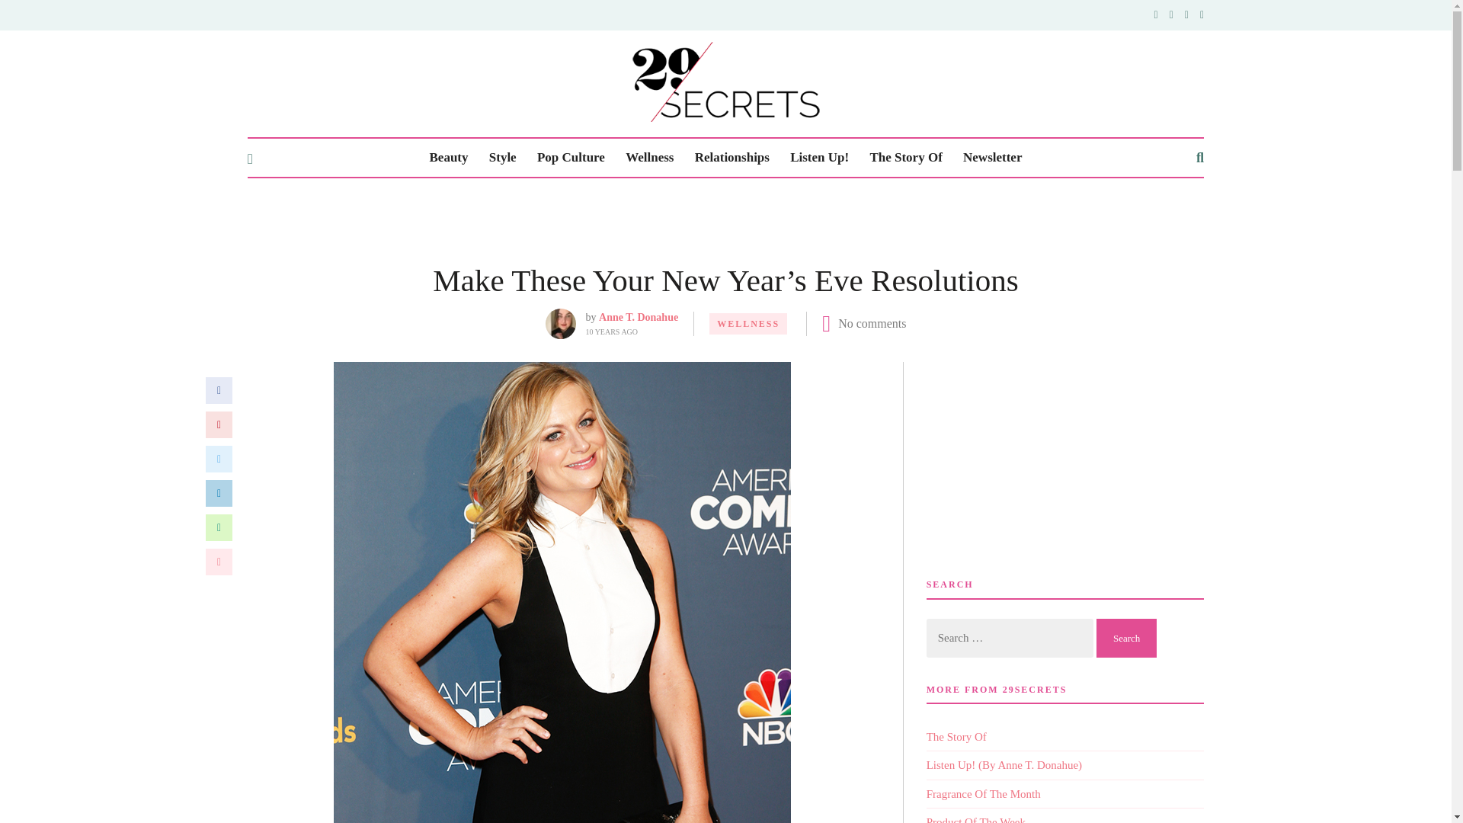 This screenshot has width=1463, height=823. I want to click on Relationships, so click(731, 158).